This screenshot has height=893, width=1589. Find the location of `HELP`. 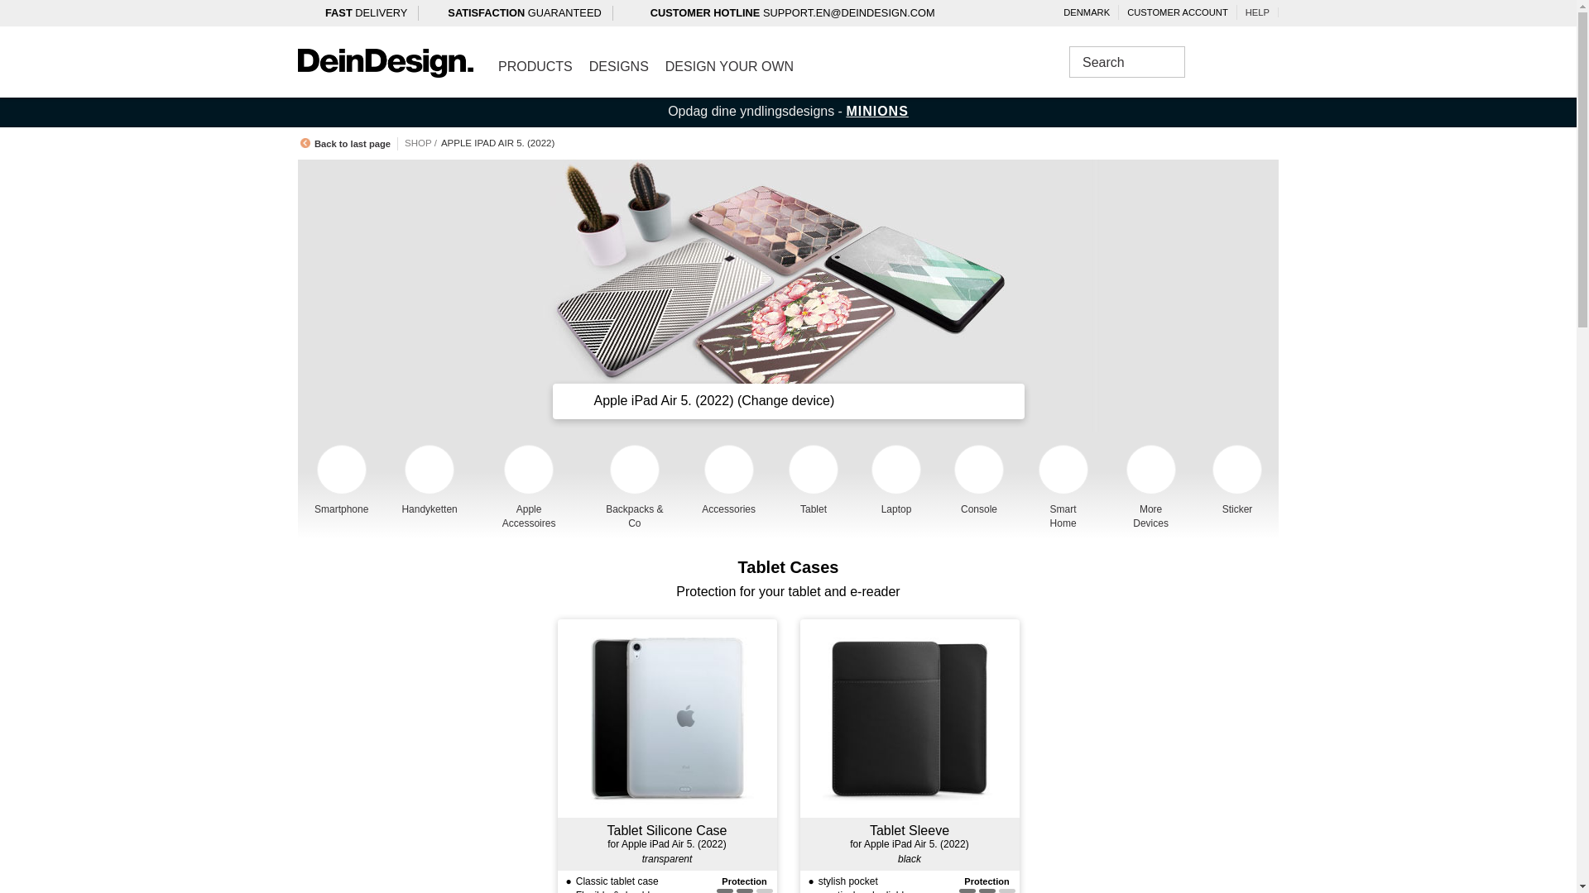

HELP is located at coordinates (1258, 12).